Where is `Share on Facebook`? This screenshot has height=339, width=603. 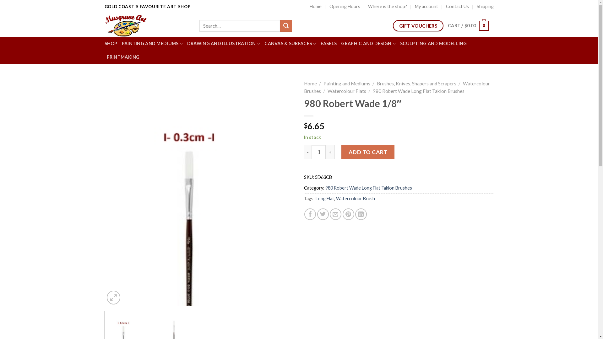
Share on Facebook is located at coordinates (310, 214).